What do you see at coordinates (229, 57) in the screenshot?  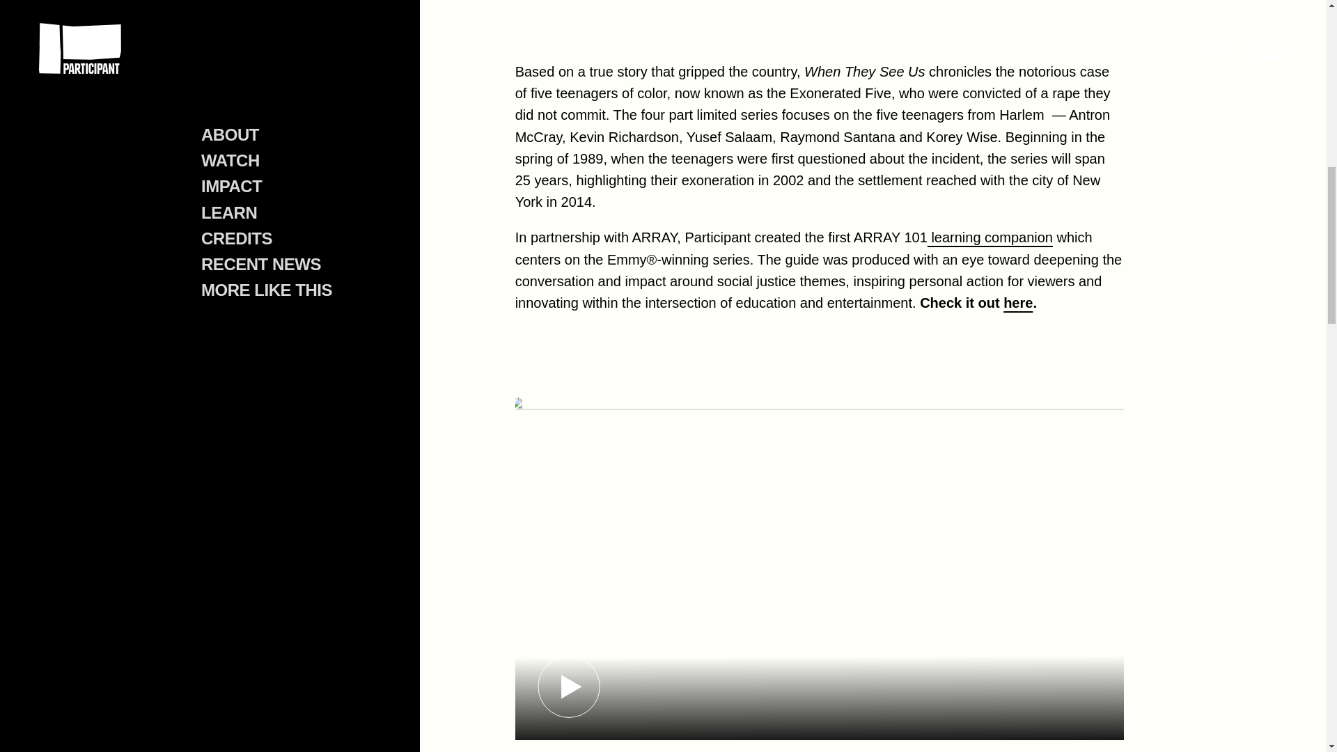 I see `ABOUT` at bounding box center [229, 57].